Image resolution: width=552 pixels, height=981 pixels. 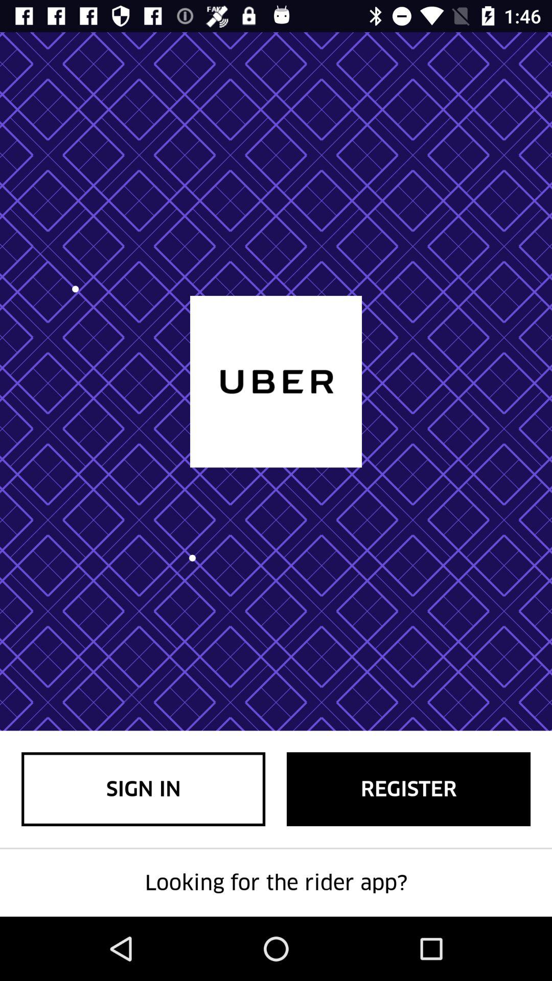 I want to click on turn on the item at the bottom left corner, so click(x=143, y=789).